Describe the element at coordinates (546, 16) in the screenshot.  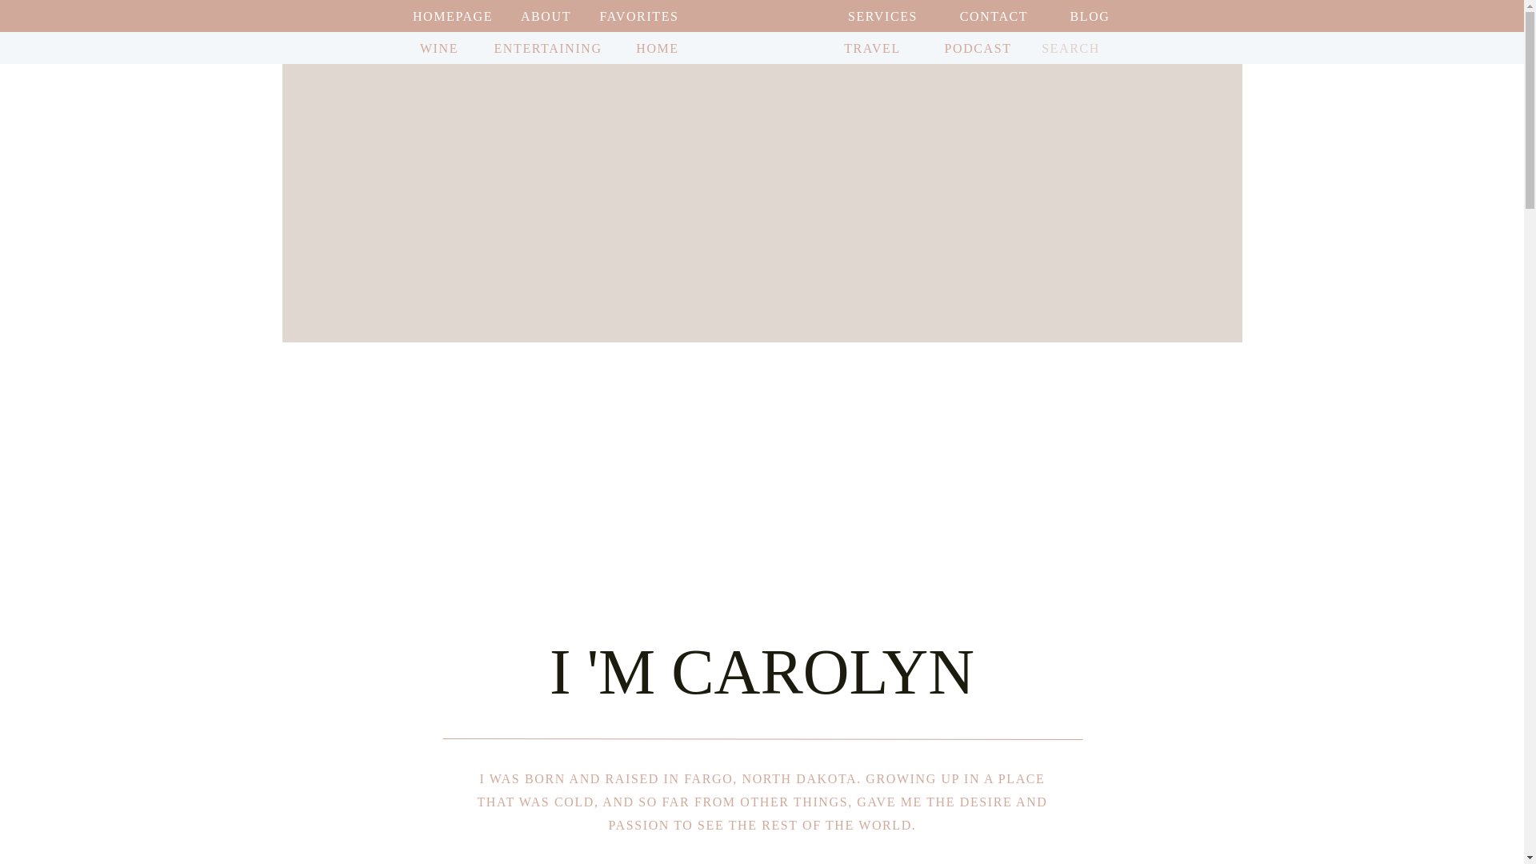
I see `ABOUT` at that location.